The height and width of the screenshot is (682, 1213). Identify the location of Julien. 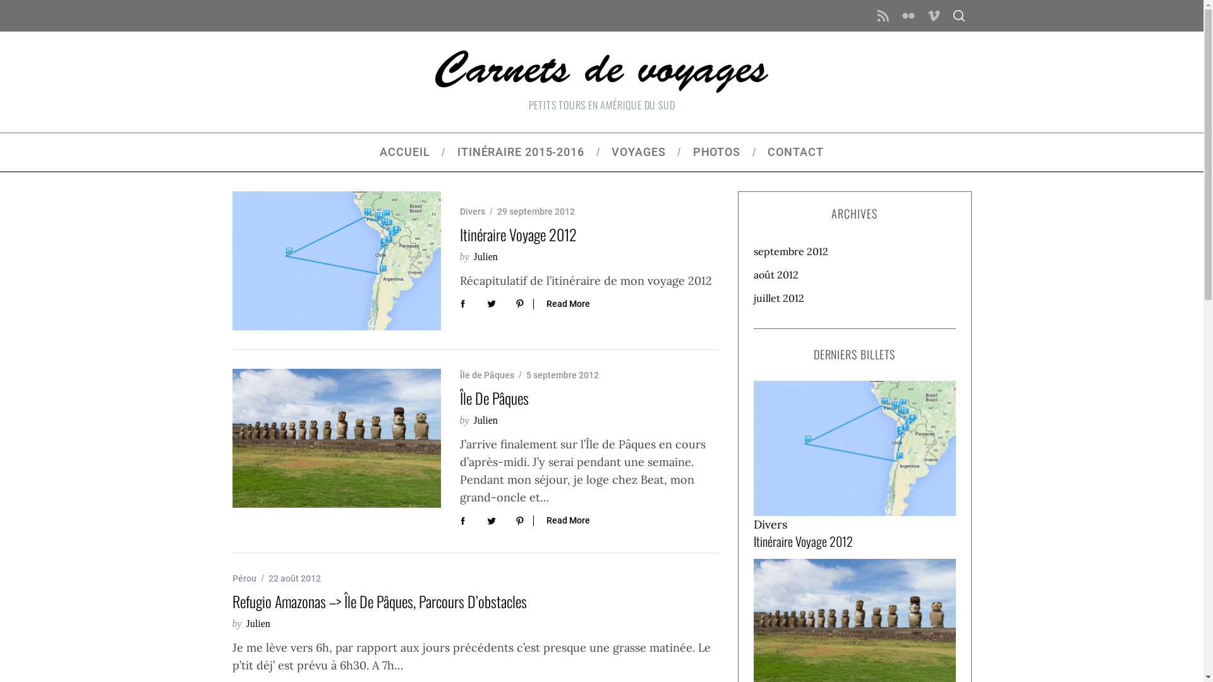
(258, 624).